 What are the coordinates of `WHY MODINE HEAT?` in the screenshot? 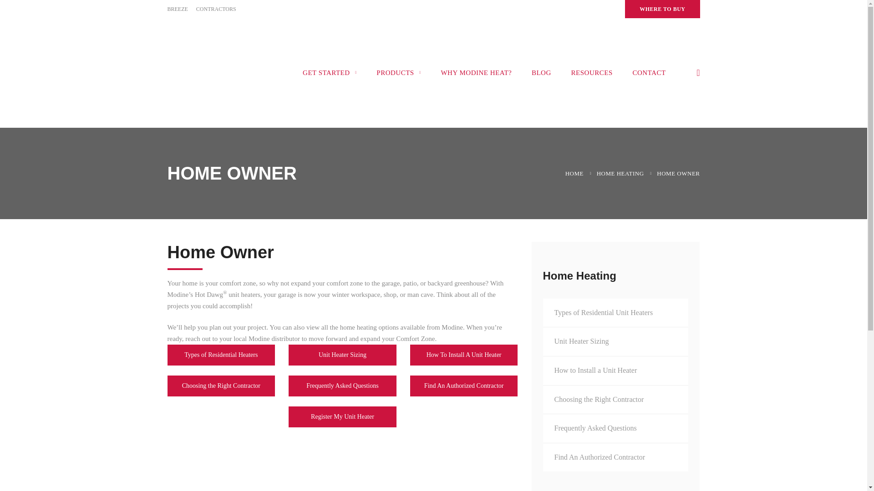 It's located at (476, 73).